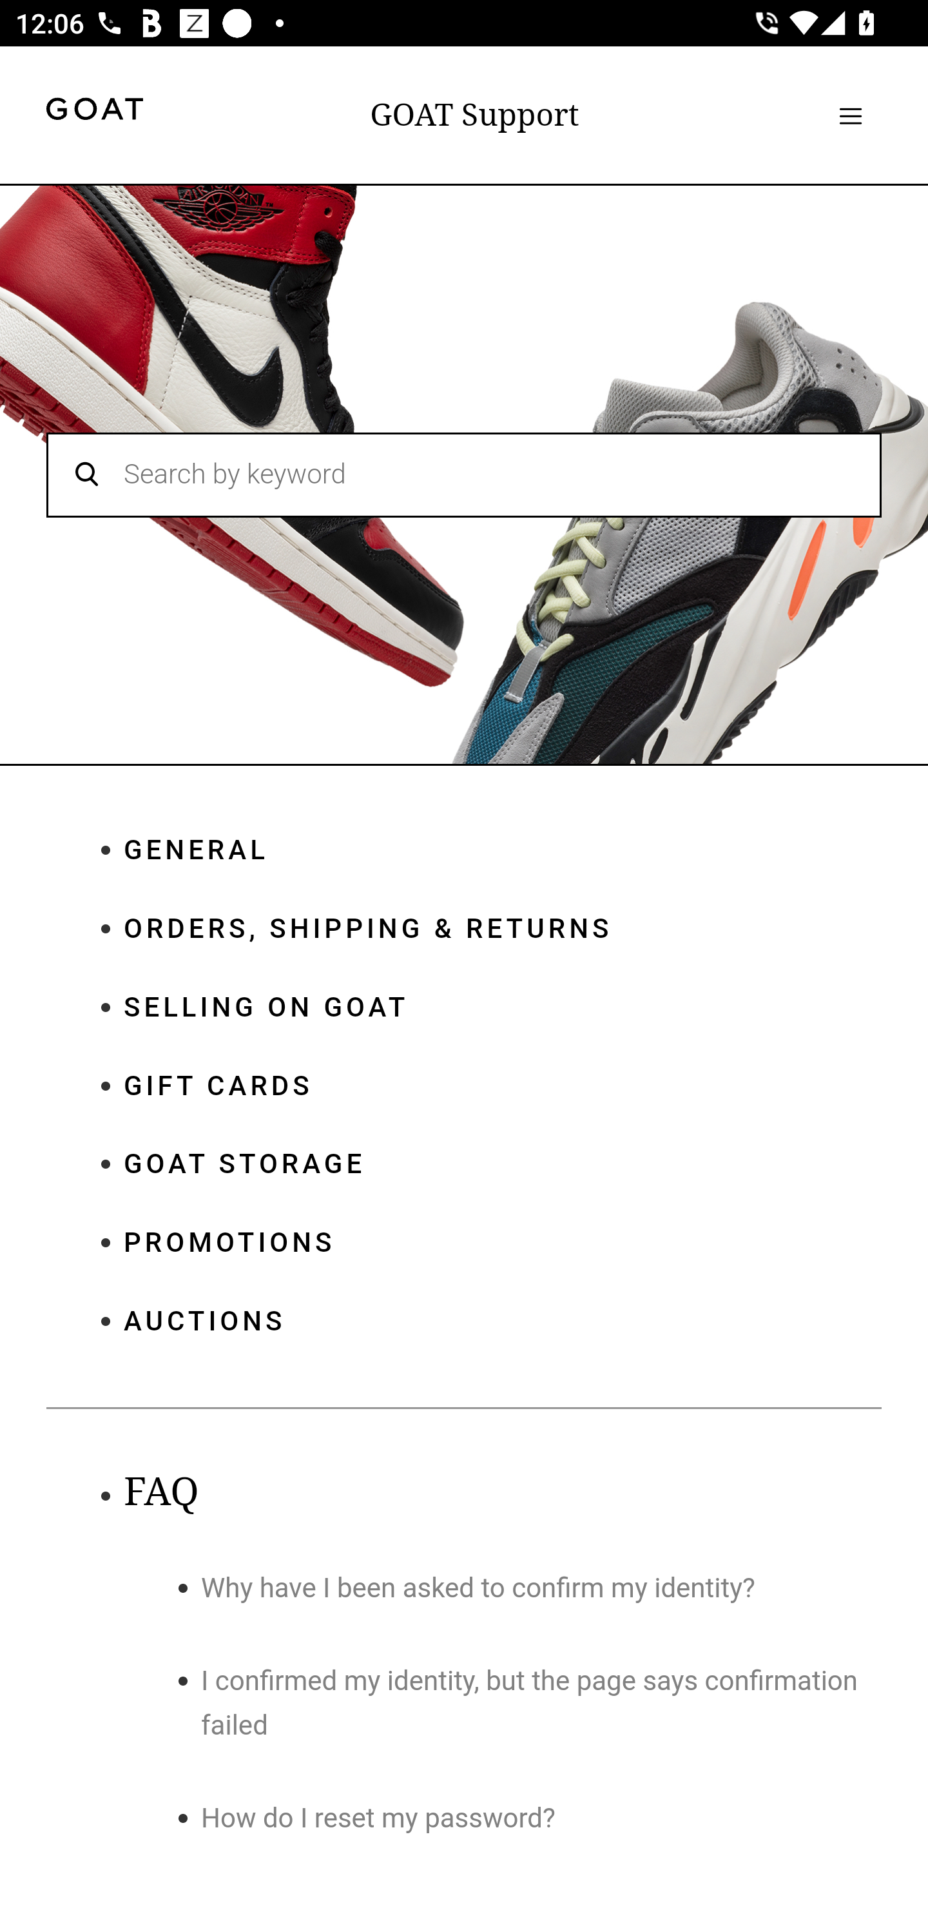 The height and width of the screenshot is (1908, 928). I want to click on PROMOTIONS, so click(503, 1245).